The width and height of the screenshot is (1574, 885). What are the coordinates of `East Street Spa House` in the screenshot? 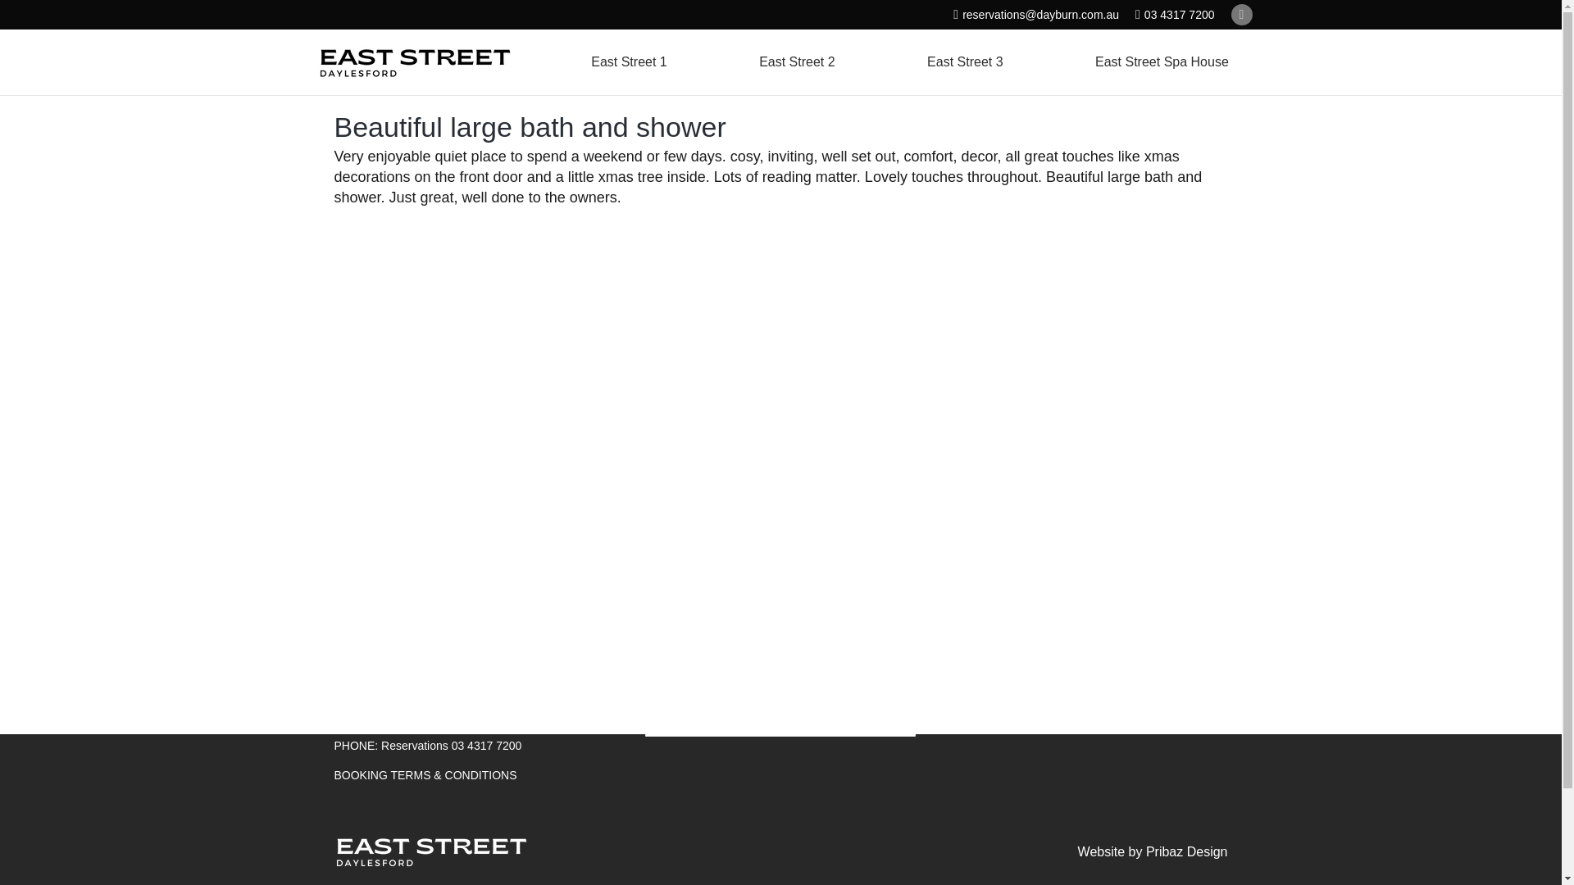 It's located at (1161, 61).